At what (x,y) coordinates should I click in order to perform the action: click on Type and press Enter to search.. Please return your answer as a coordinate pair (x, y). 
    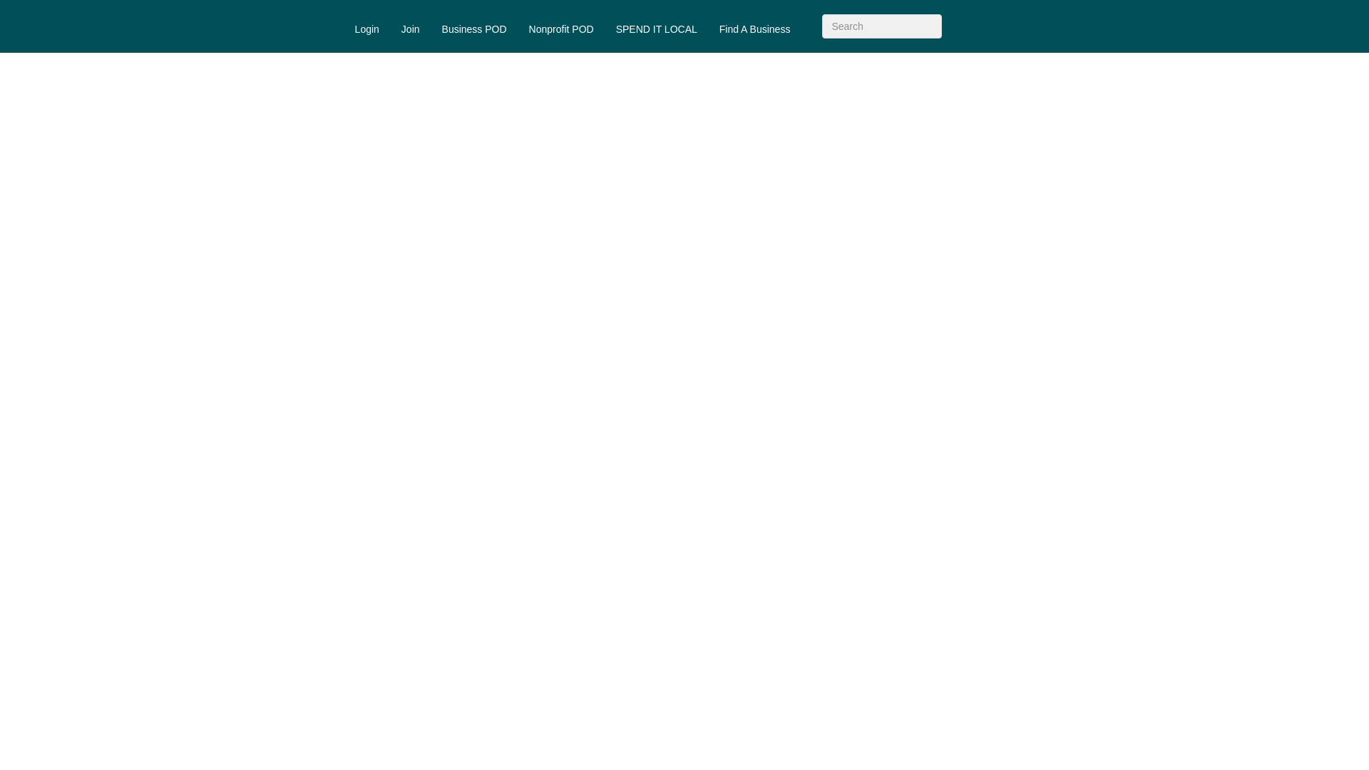
    Looking at the image, I should click on (881, 26).